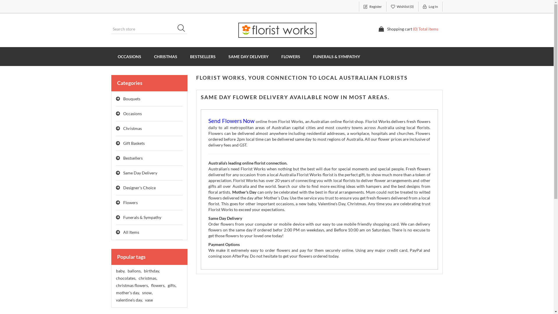  Describe the element at coordinates (148, 278) in the screenshot. I see `christmas,` at that location.